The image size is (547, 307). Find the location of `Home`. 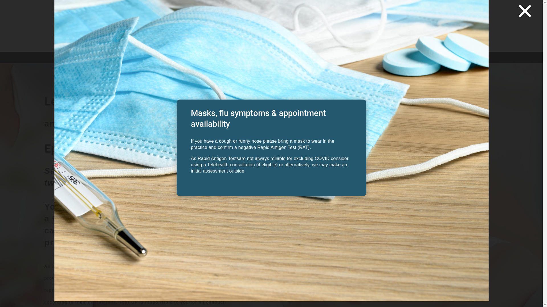

Home is located at coordinates (89, 59).